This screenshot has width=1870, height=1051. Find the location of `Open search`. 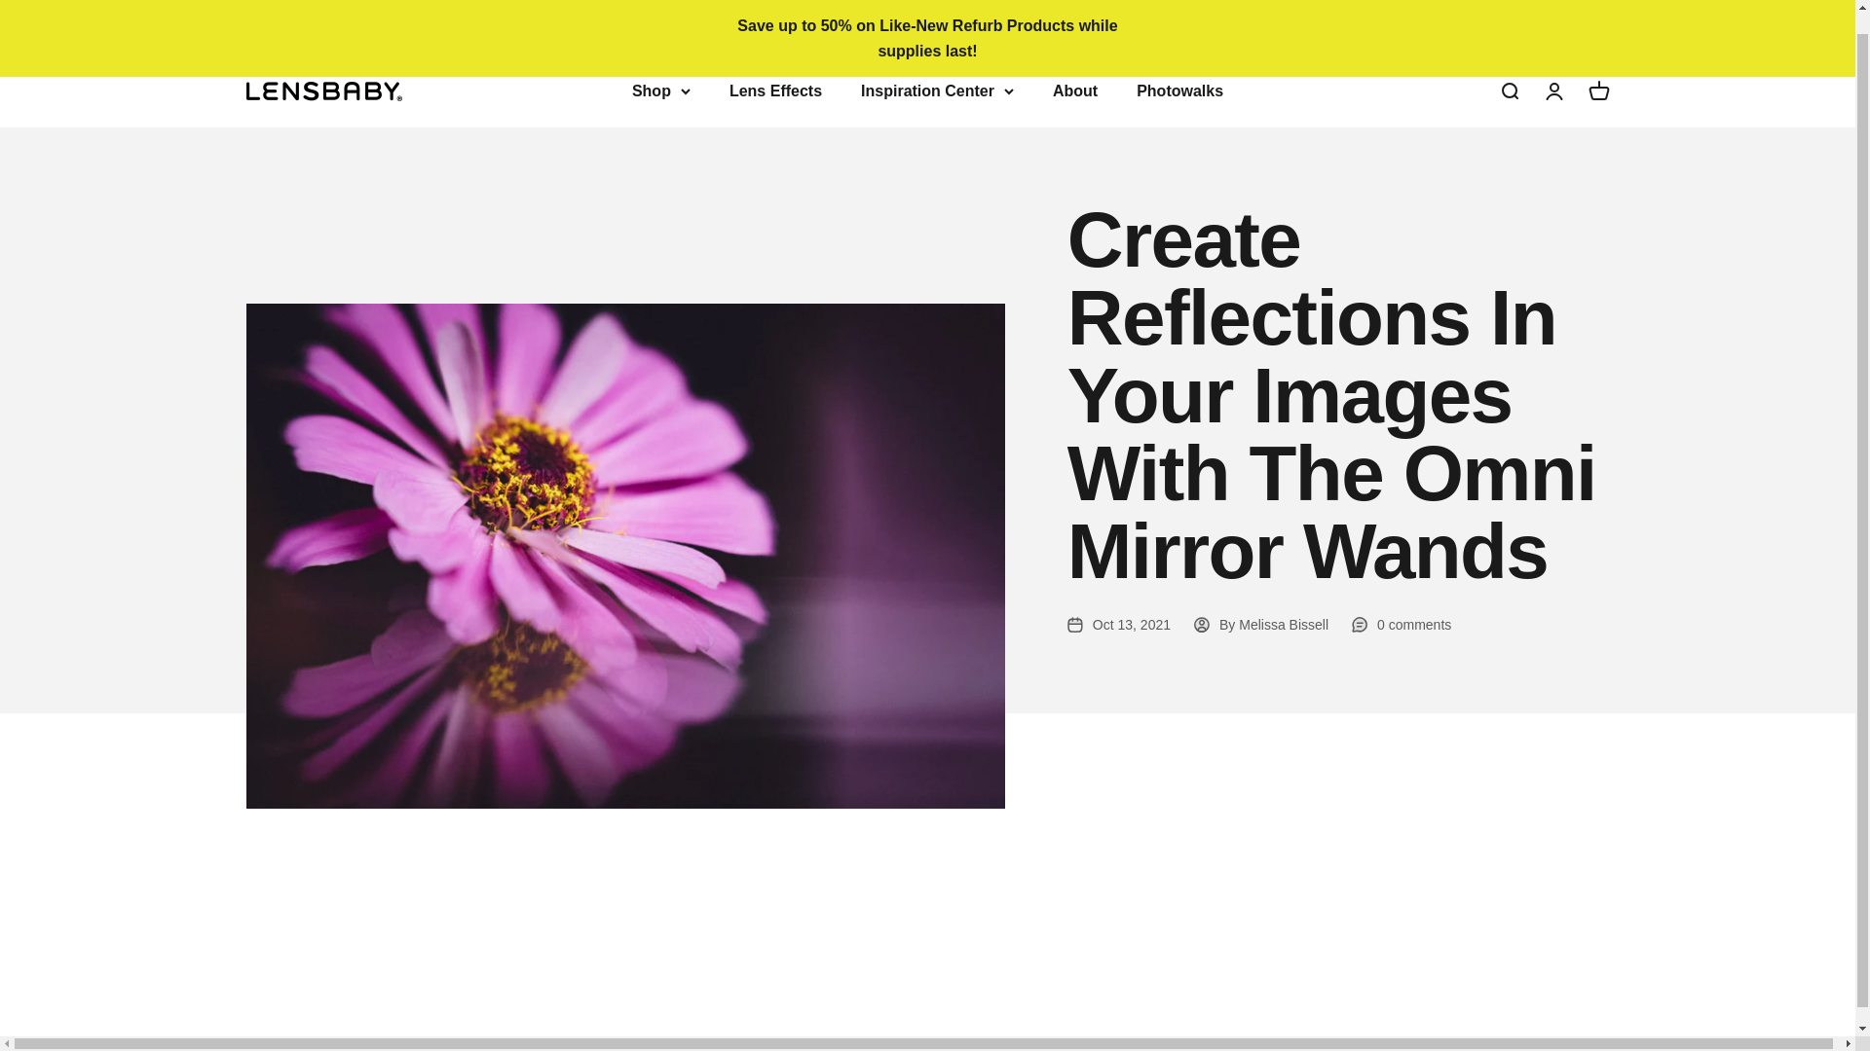

Open search is located at coordinates (1508, 91).